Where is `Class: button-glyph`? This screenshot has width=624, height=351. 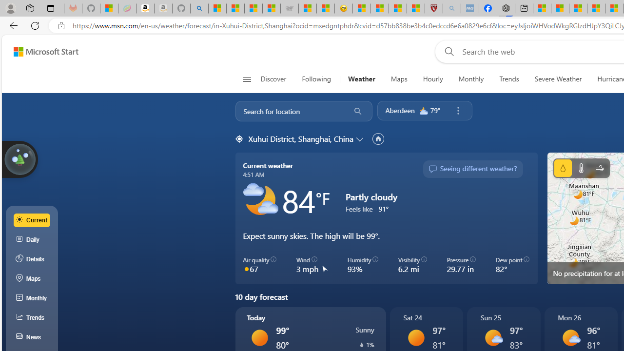 Class: button-glyph is located at coordinates (247, 79).